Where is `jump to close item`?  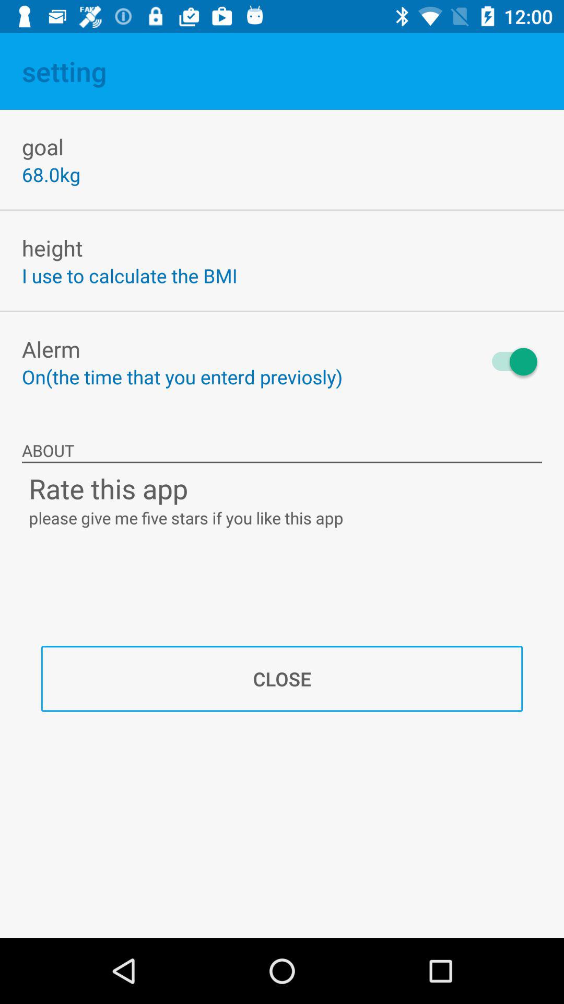
jump to close item is located at coordinates (282, 679).